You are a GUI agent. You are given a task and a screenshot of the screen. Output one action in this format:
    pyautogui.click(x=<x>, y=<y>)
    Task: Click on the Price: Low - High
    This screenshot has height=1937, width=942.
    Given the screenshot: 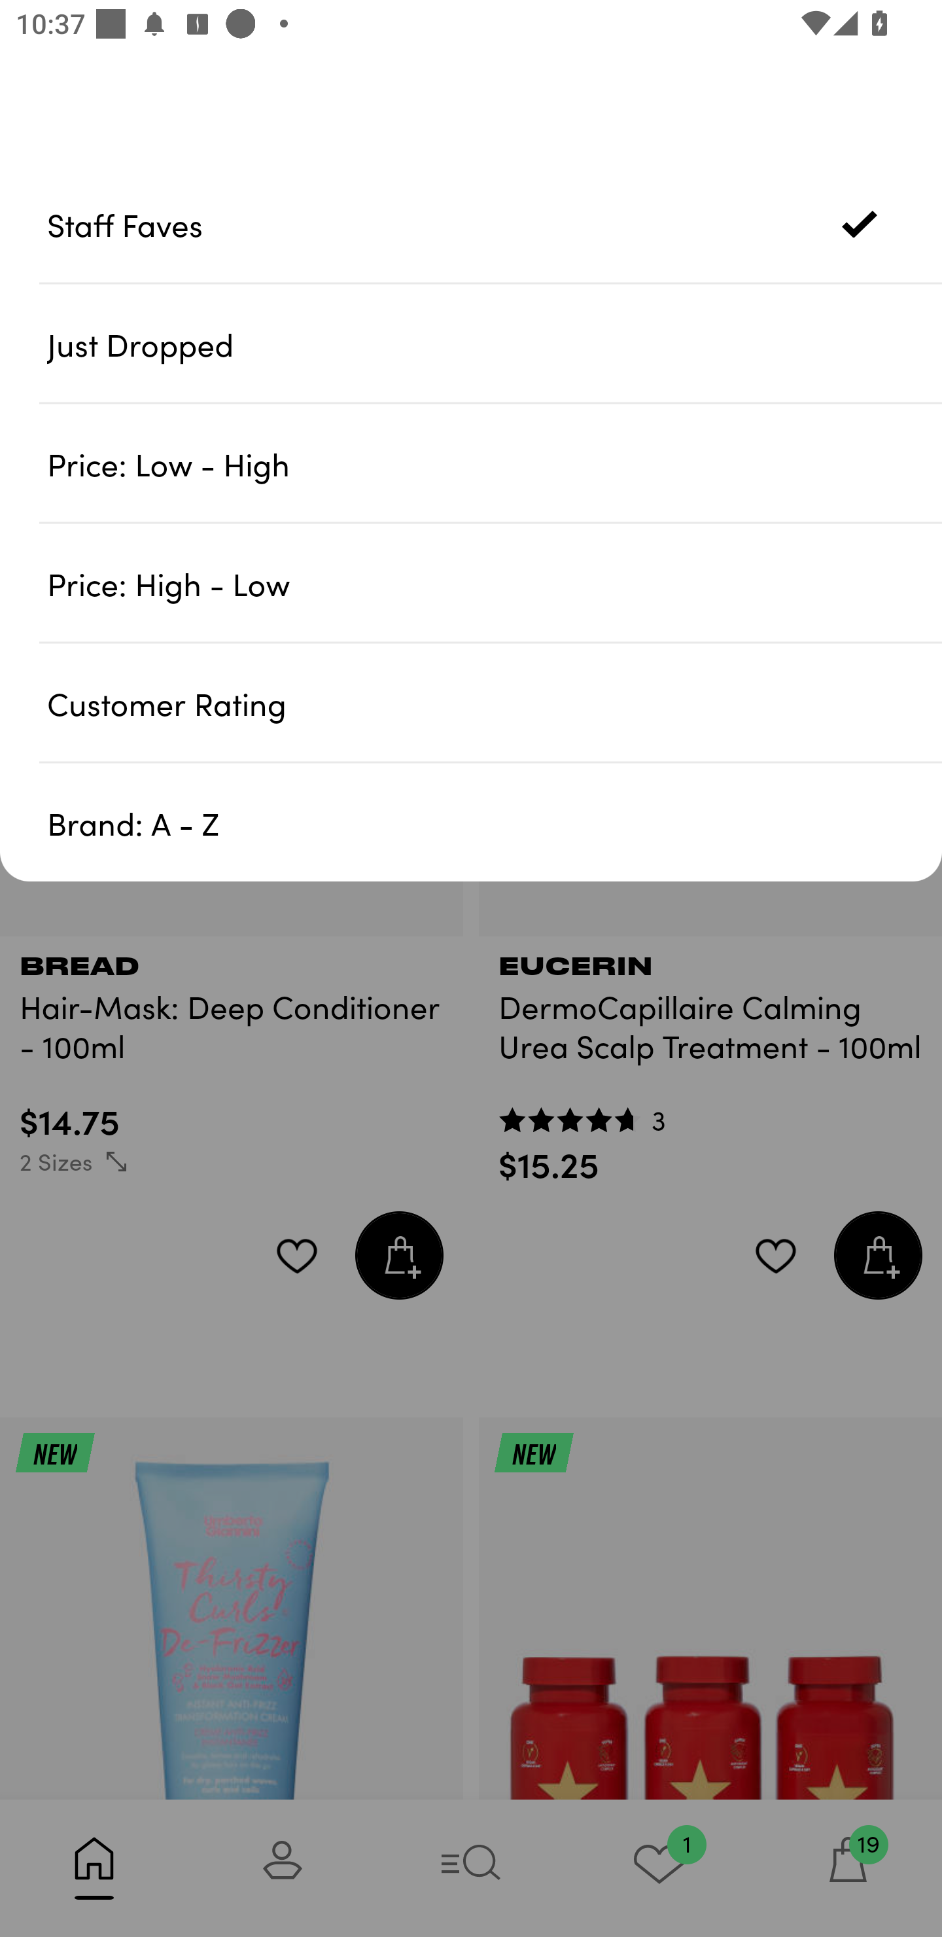 What is the action you would take?
    pyautogui.click(x=495, y=463)
    